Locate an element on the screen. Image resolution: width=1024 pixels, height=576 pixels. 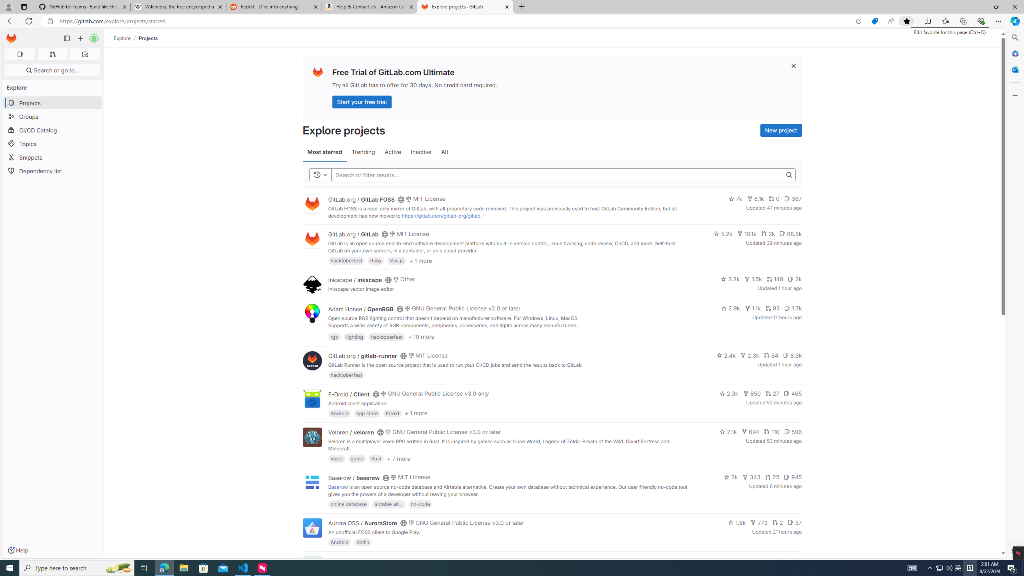
465 is located at coordinates (793, 394).